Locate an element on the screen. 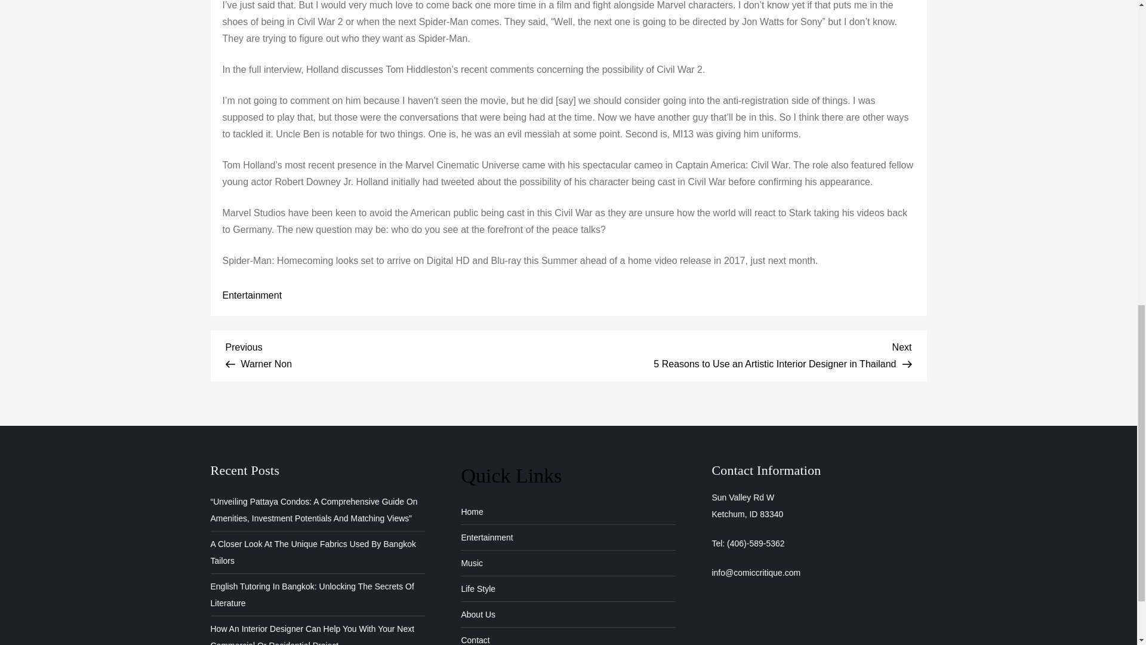 The height and width of the screenshot is (645, 1146). Entertainment is located at coordinates (397, 354).